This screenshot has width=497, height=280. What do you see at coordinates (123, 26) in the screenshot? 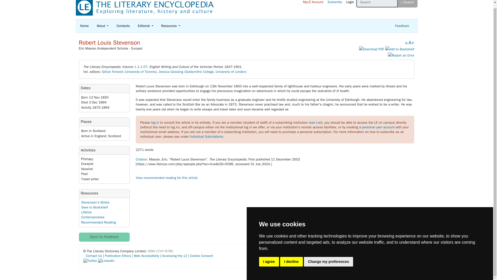
I see `Contents` at bounding box center [123, 26].